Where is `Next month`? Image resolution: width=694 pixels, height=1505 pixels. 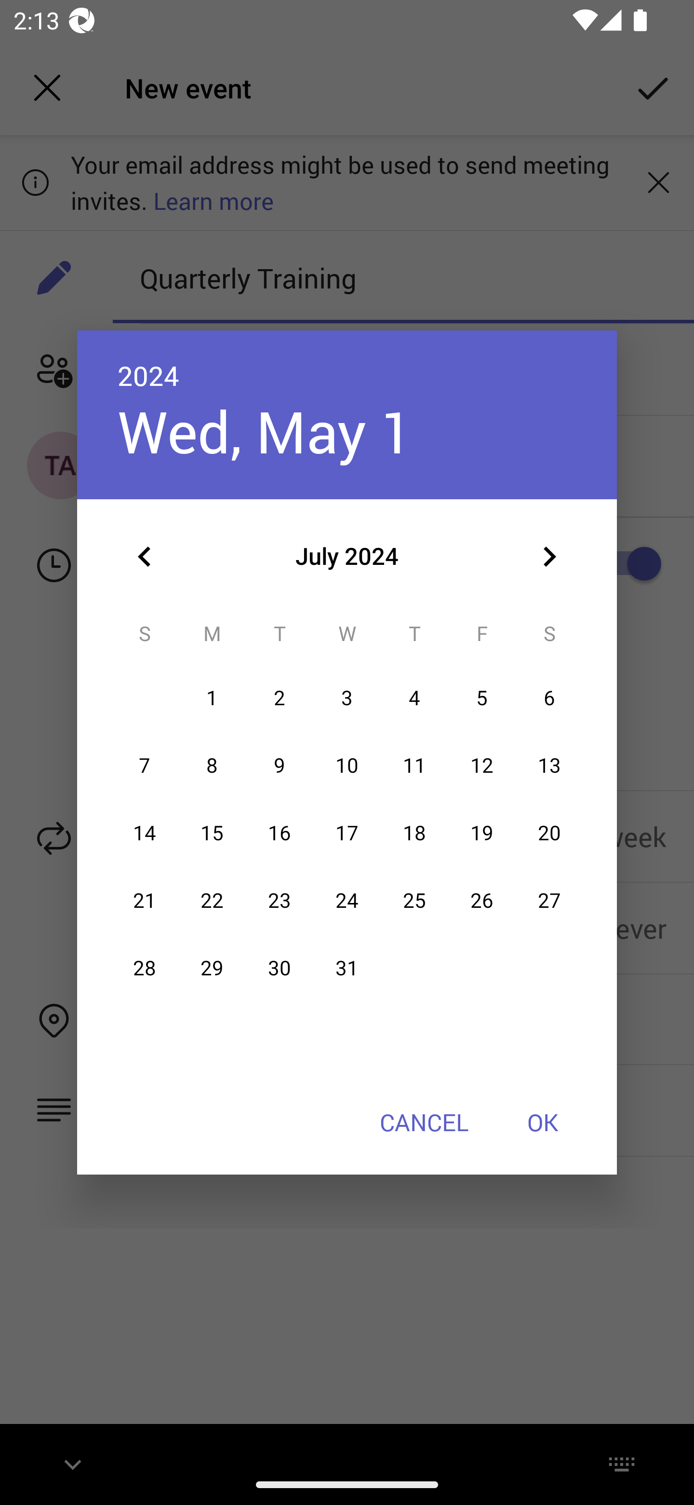
Next month is located at coordinates (549, 557).